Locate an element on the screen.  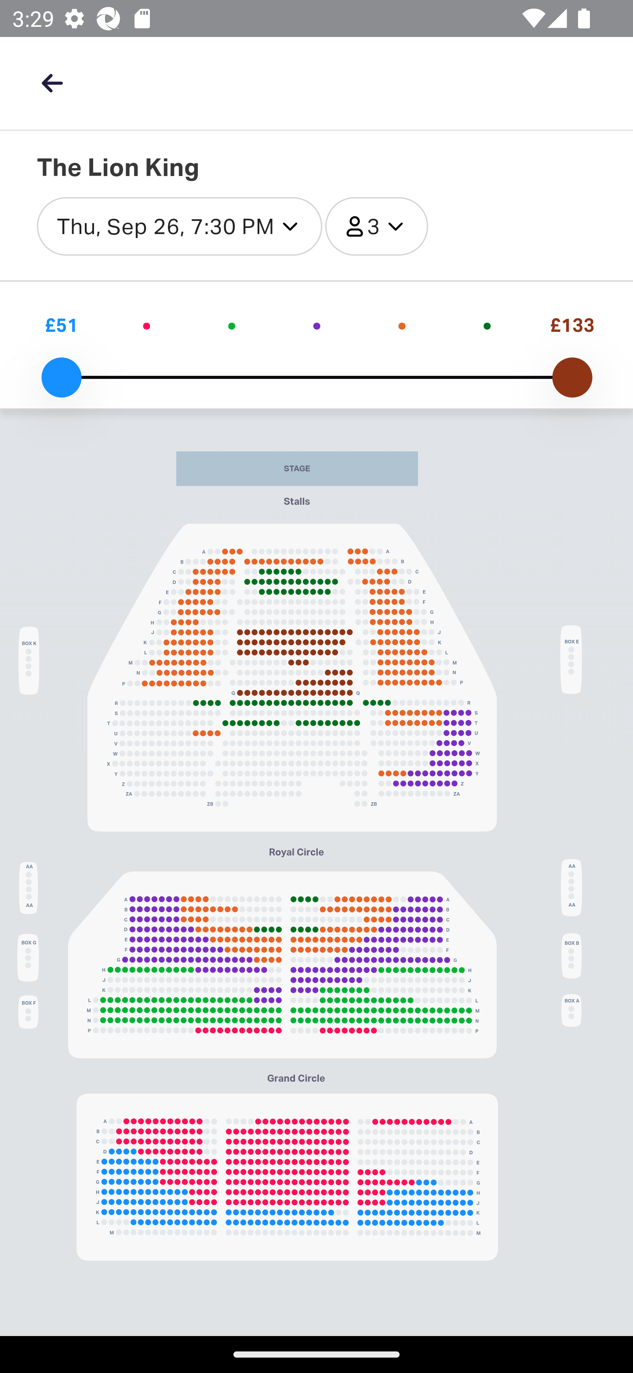
• is located at coordinates (316, 325).